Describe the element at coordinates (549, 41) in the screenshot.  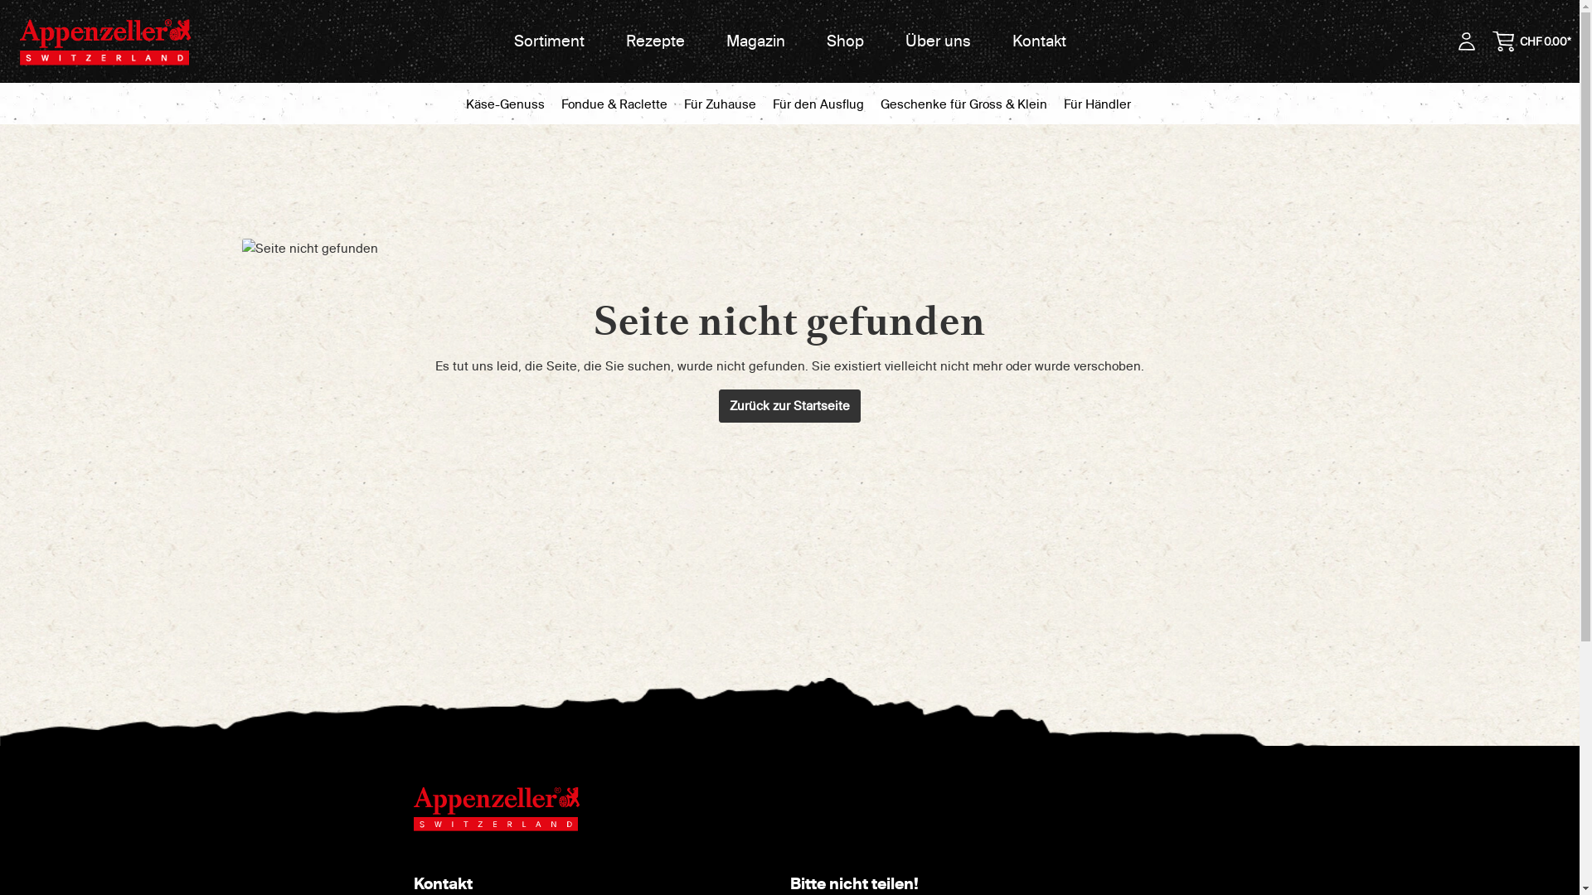
I see `Sortiment` at that location.